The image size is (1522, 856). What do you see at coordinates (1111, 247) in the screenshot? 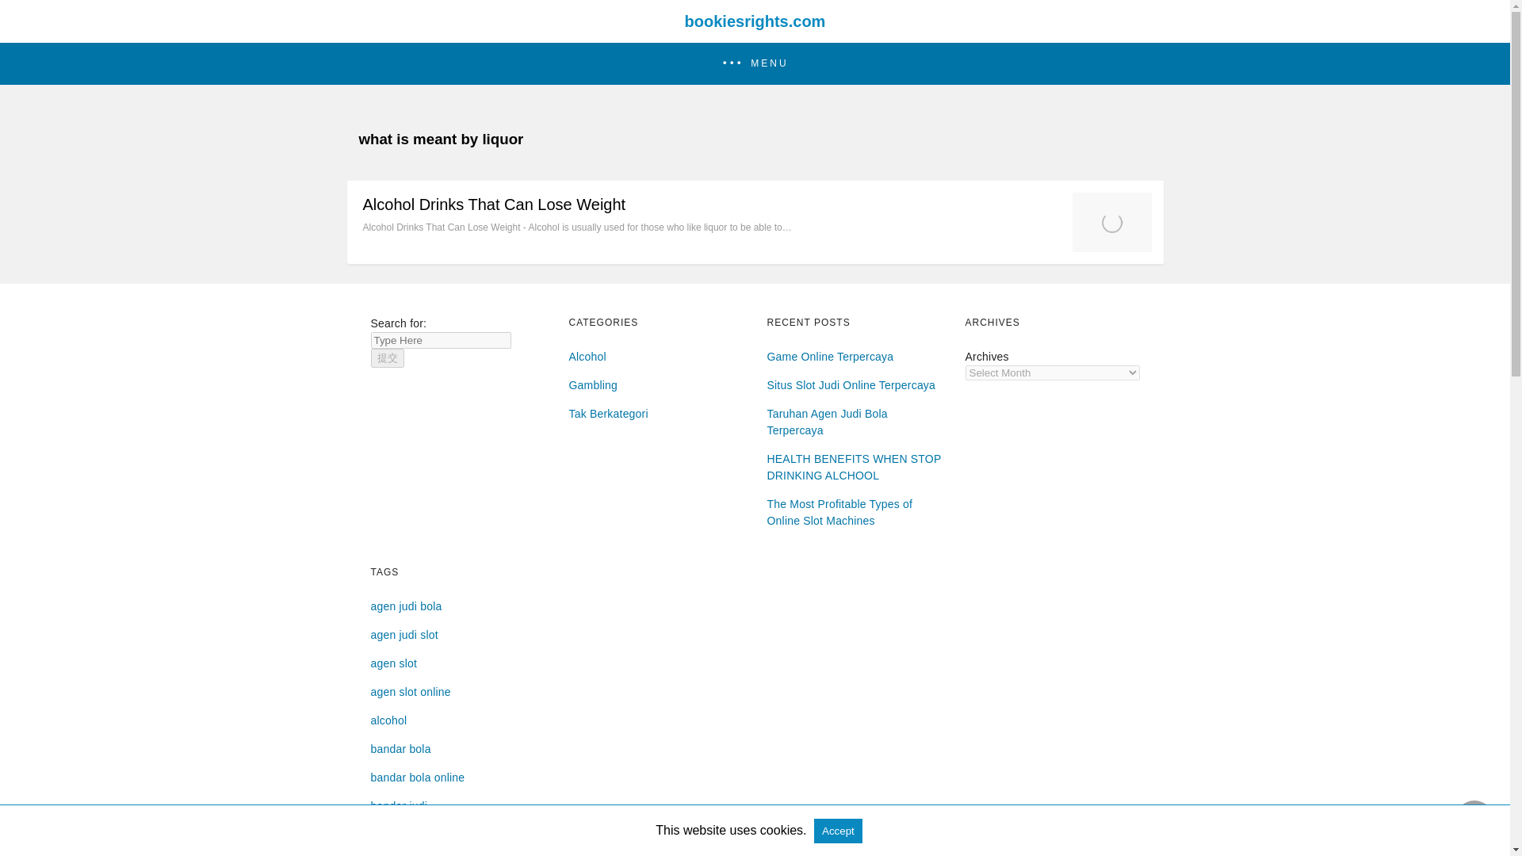
I see `Alcohol Drinks That Can Lose Weight` at bounding box center [1111, 247].